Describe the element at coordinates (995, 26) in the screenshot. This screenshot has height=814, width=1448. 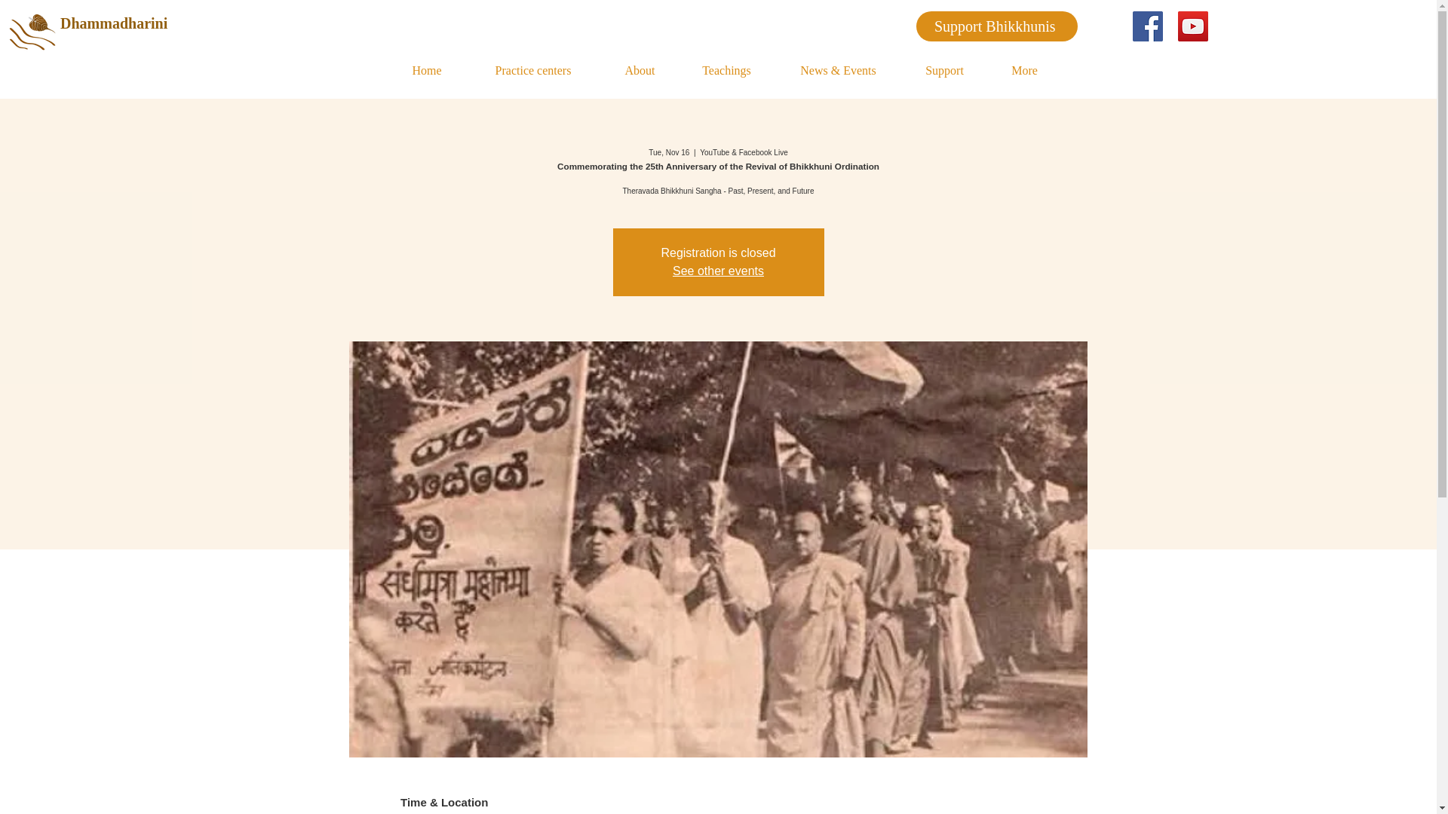
I see `Support Bhikkhunis` at that location.